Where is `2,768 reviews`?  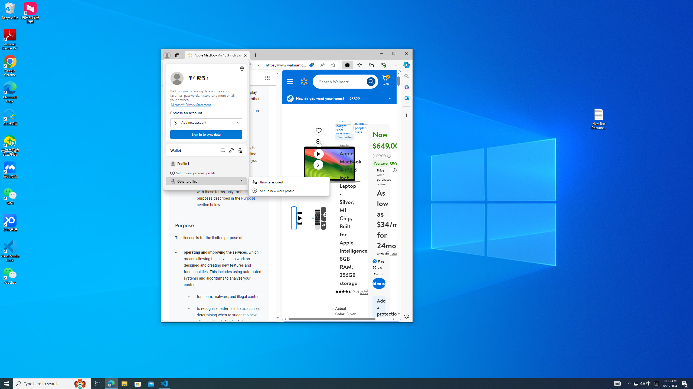 2,768 reviews is located at coordinates (365, 291).